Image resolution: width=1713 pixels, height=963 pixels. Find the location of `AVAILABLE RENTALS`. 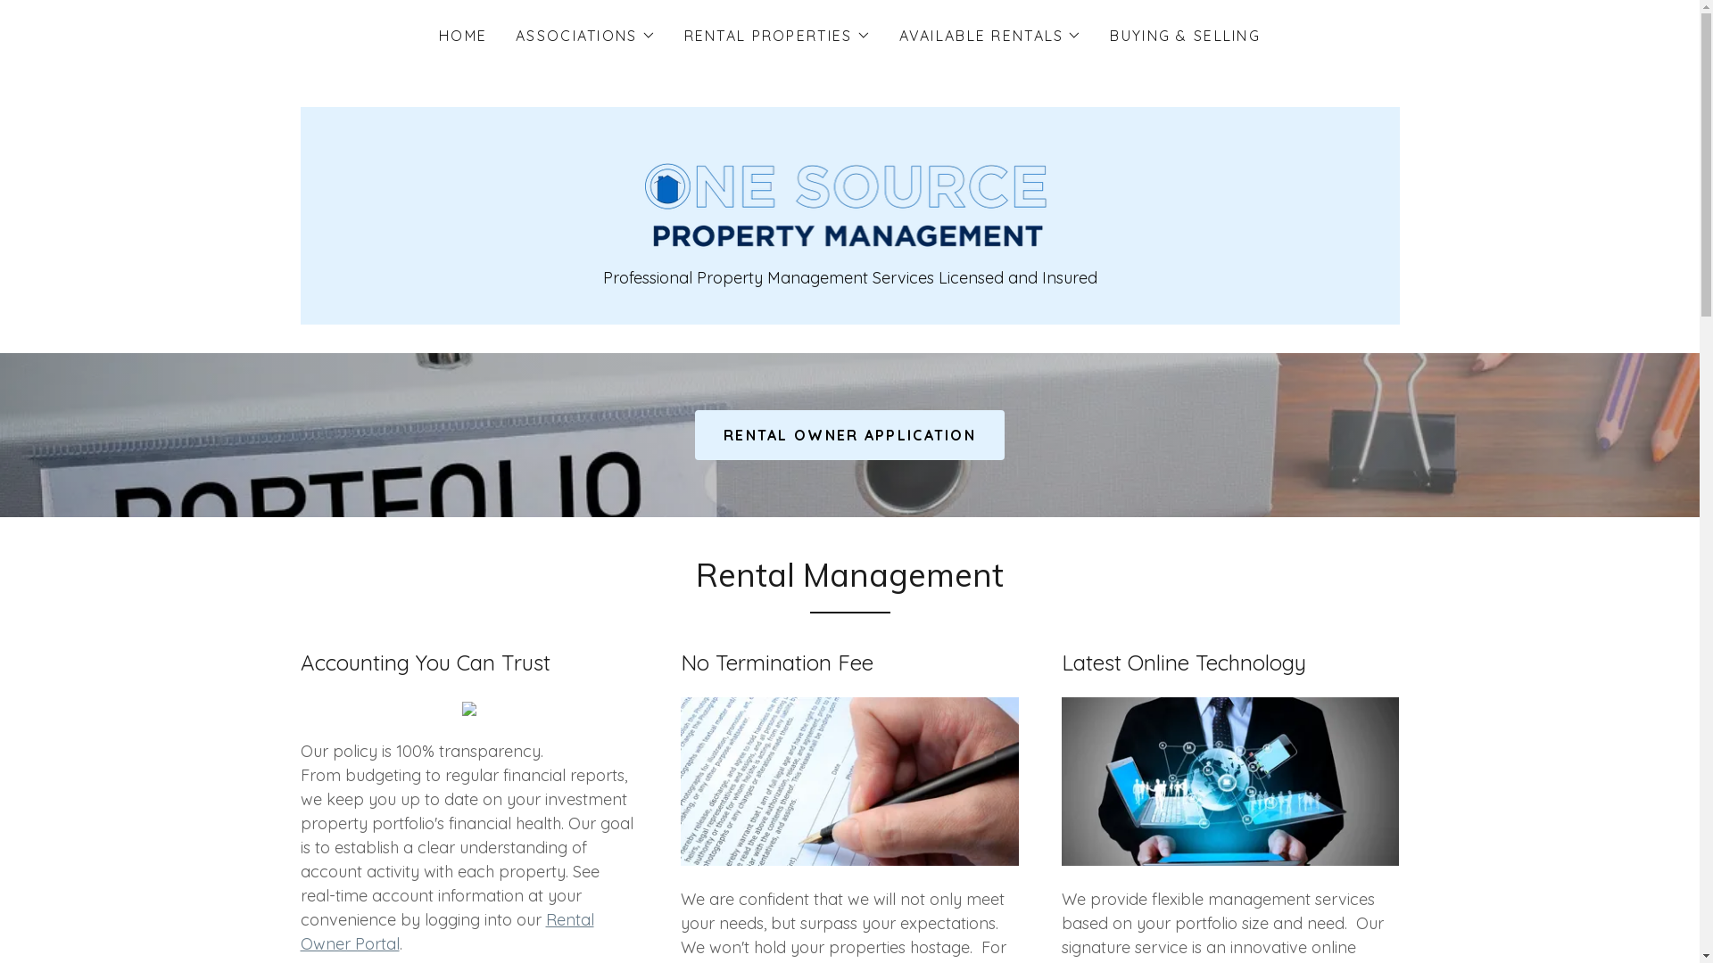

AVAILABLE RENTALS is located at coordinates (990, 36).